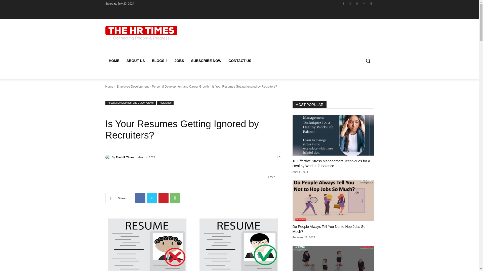 This screenshot has height=271, width=483. Describe the element at coordinates (357, 3) in the screenshot. I see `Twitter` at that location.